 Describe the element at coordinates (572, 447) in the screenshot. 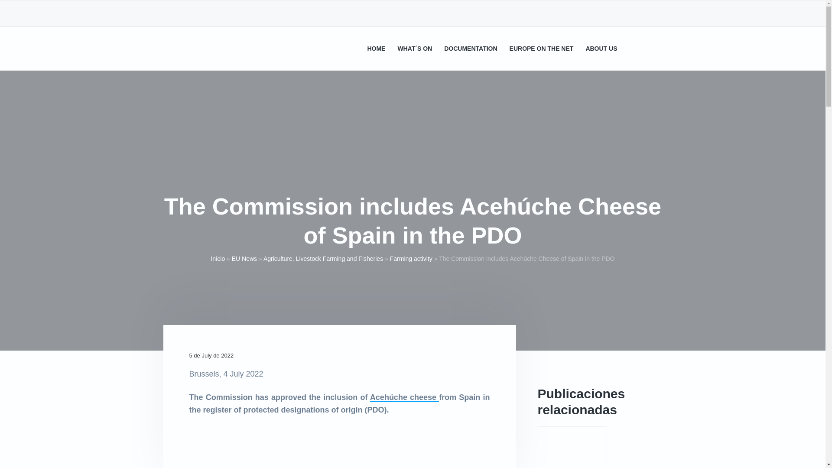

I see `Spanish team wins Farming by Satellite Prize 2020` at that location.